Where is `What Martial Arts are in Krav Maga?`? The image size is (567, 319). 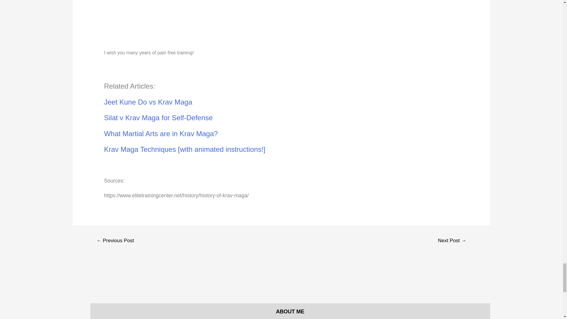 What Martial Arts are in Krav Maga? is located at coordinates (161, 134).